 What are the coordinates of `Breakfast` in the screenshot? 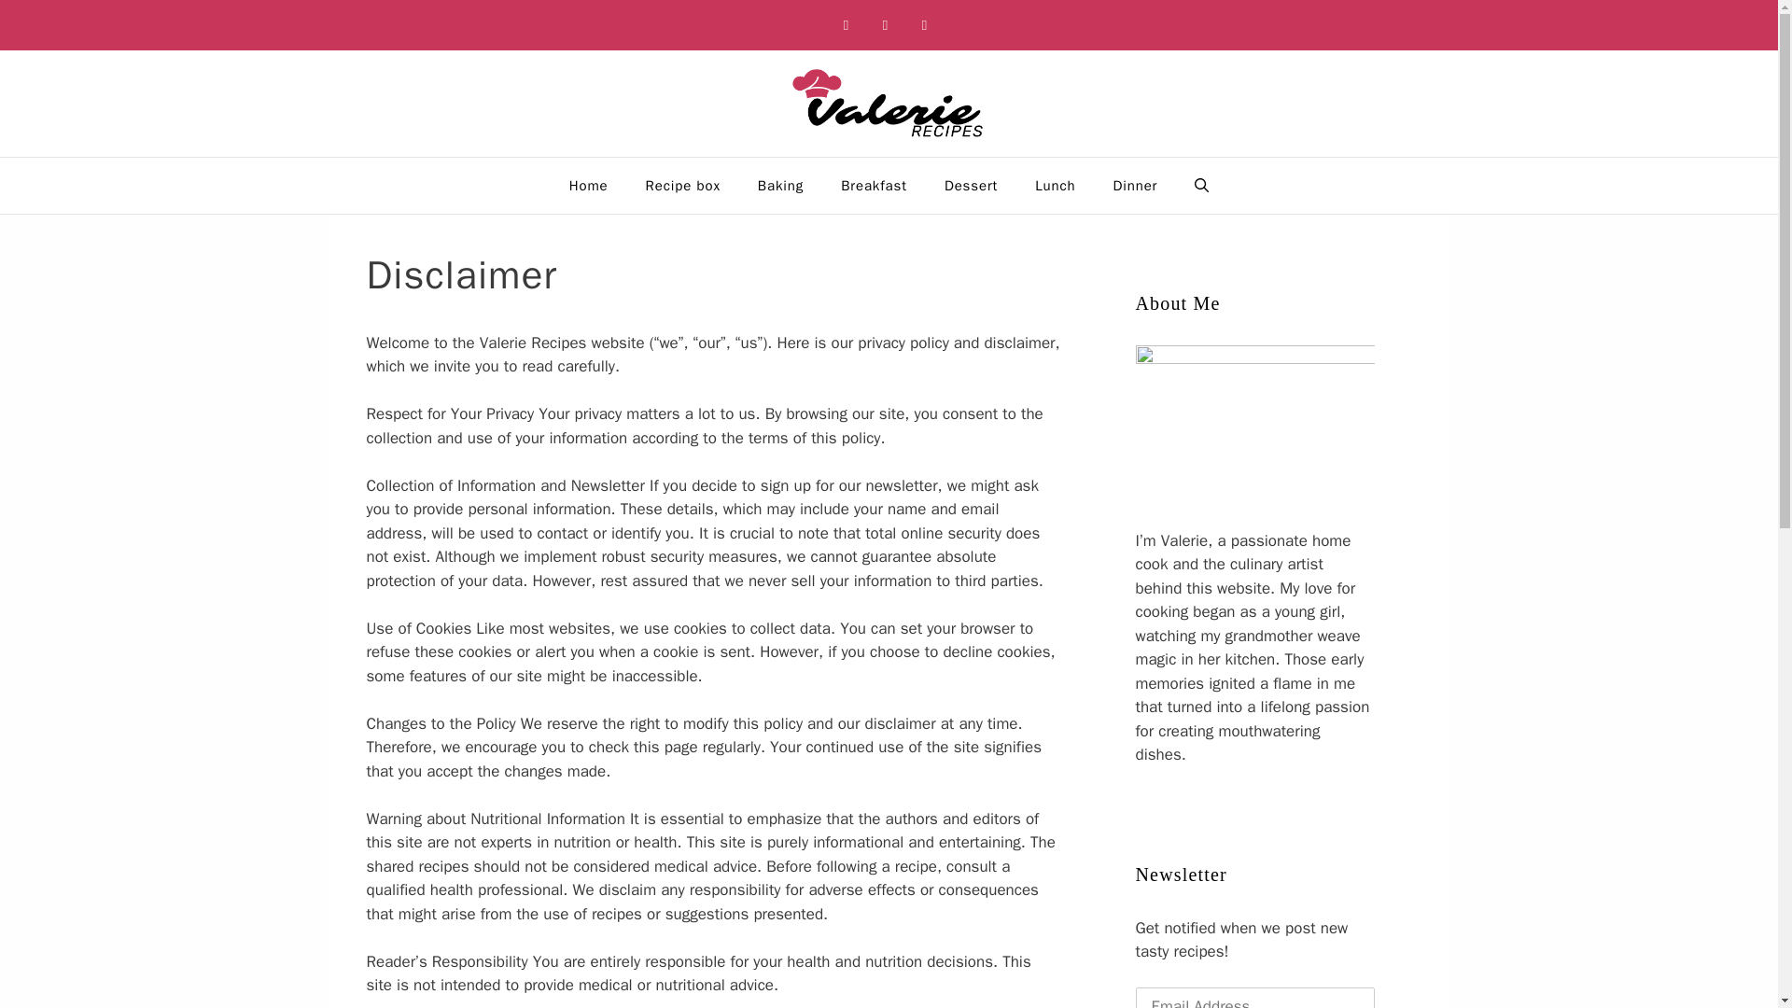 It's located at (874, 185).